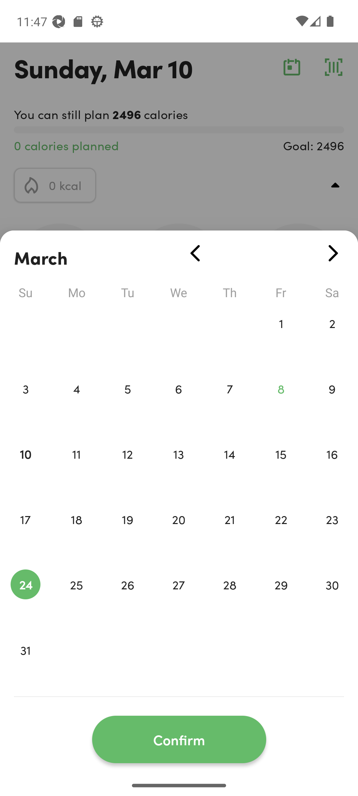 The image size is (358, 796). I want to click on 13, so click(178, 468).